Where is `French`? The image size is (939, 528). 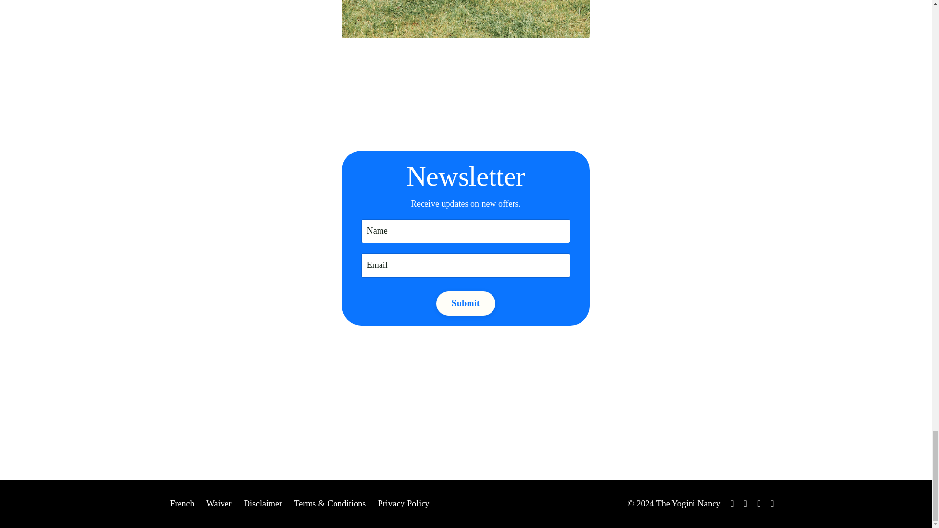
French is located at coordinates (182, 504).